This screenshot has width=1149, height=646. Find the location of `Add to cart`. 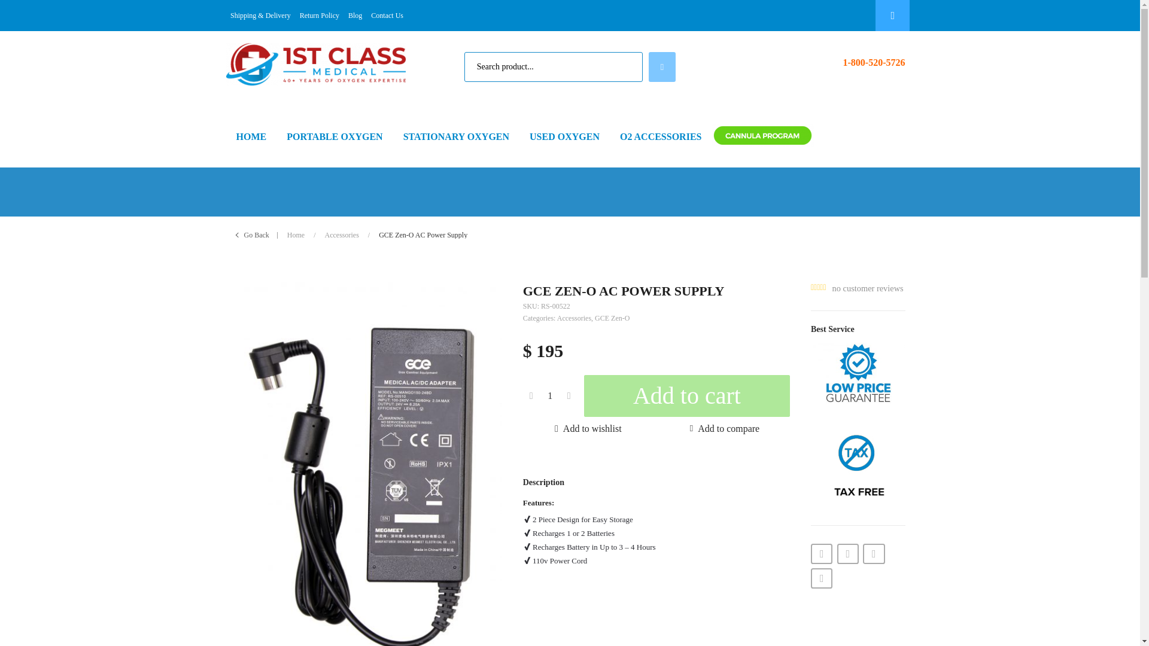

Add to cart is located at coordinates (687, 396).